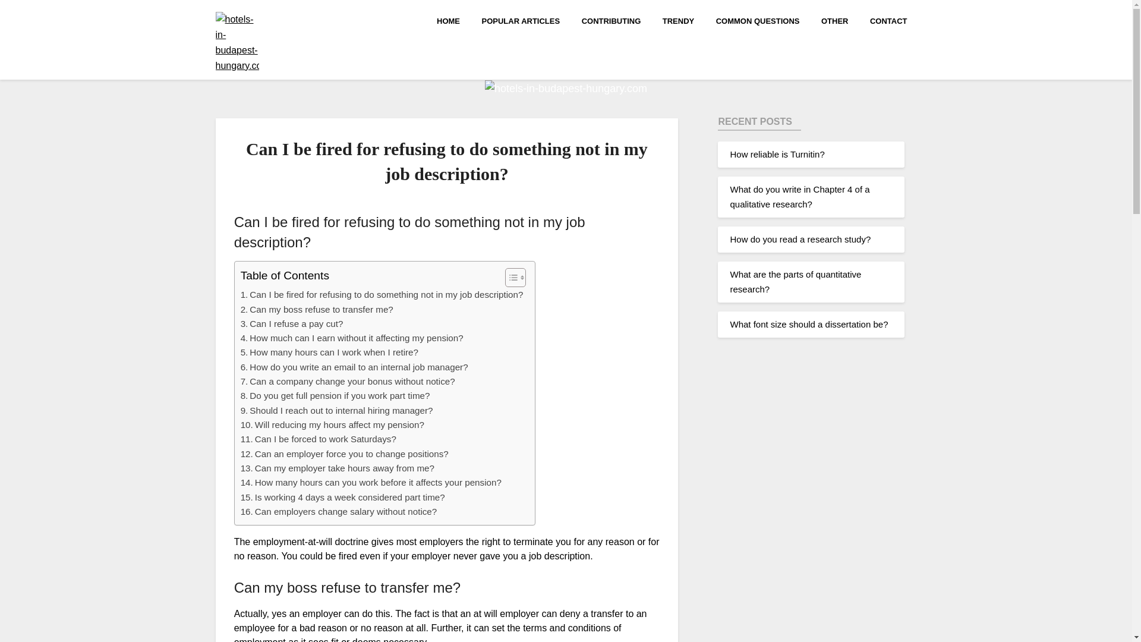 This screenshot has width=1141, height=642. What do you see at coordinates (338, 468) in the screenshot?
I see `Can my employer take hours away from me?` at bounding box center [338, 468].